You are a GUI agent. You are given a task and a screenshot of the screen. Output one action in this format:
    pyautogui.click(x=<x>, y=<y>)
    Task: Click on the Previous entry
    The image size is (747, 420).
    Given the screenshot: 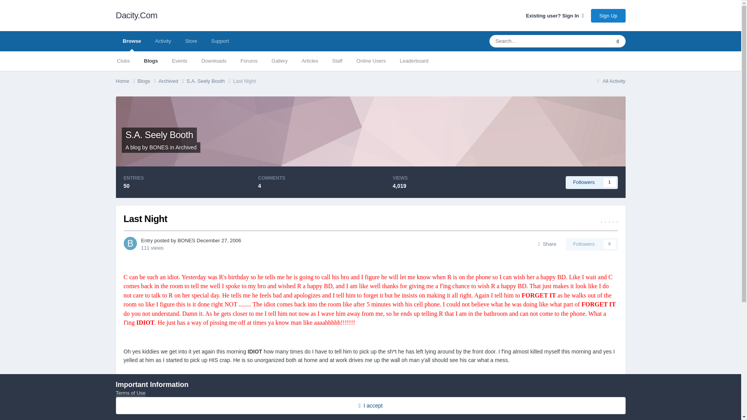 What is the action you would take?
    pyautogui.click(x=184, y=412)
    